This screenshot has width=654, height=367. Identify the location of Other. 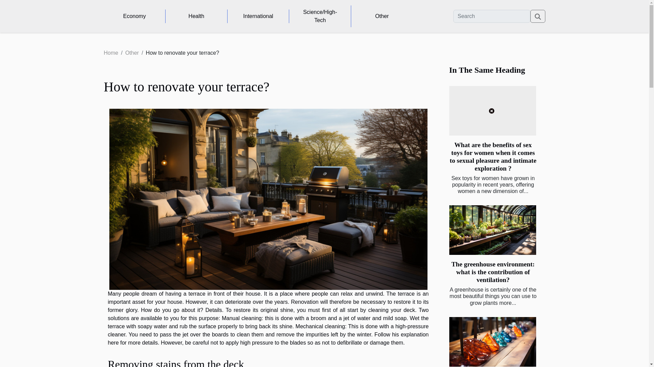
(382, 16).